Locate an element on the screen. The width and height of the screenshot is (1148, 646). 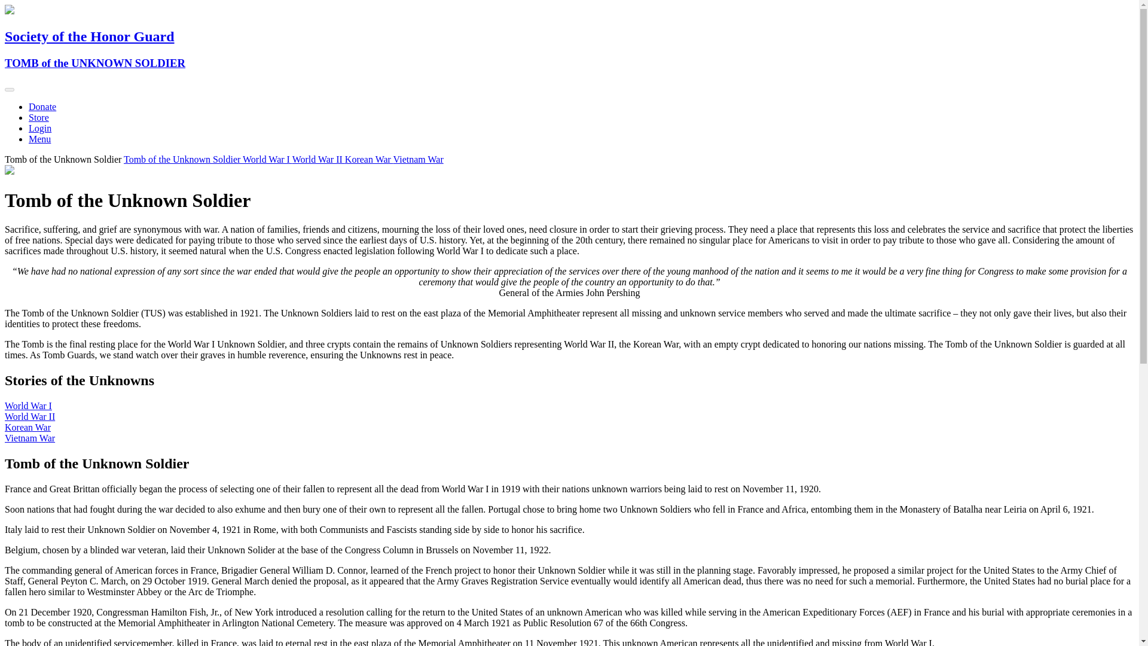
Vietnam War is located at coordinates (419, 159).